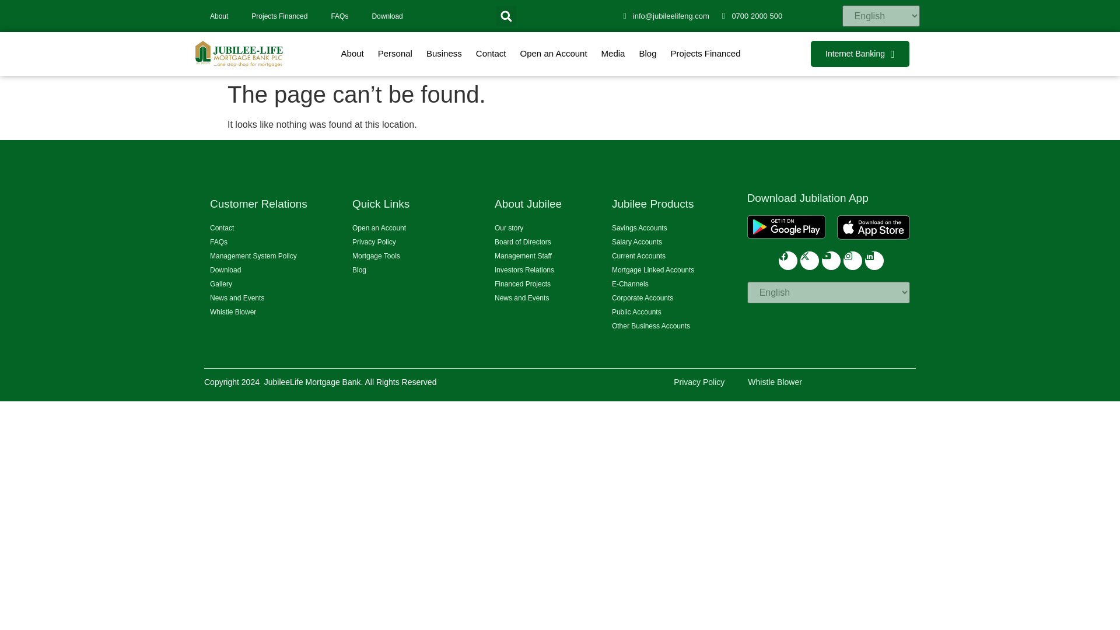  I want to click on Projects Financed, so click(706, 54).